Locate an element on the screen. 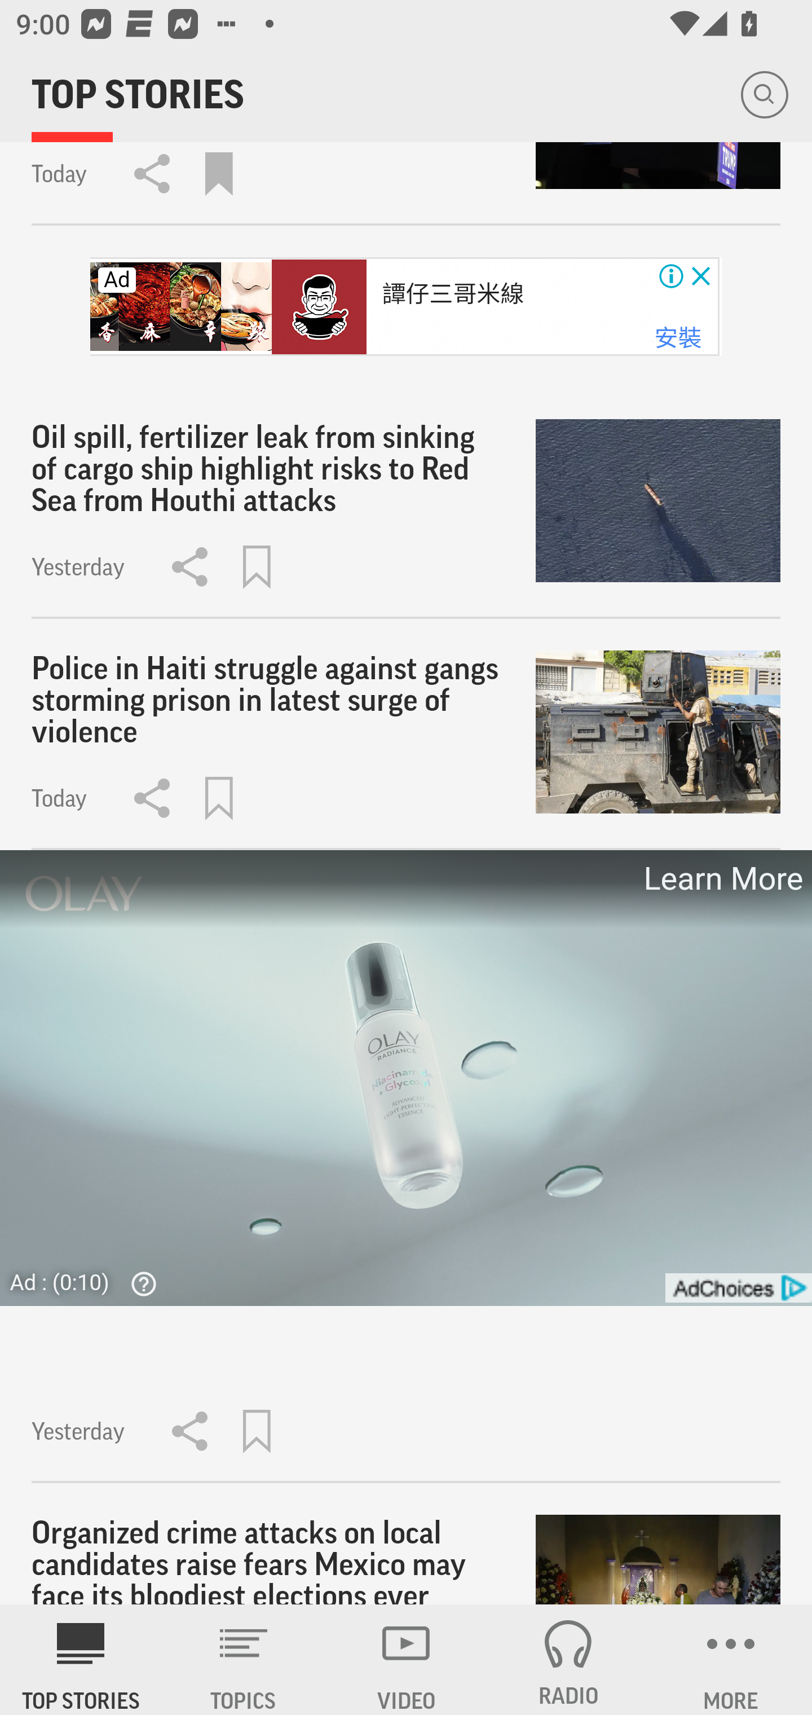 The image size is (812, 1715). MORE is located at coordinates (731, 1660).